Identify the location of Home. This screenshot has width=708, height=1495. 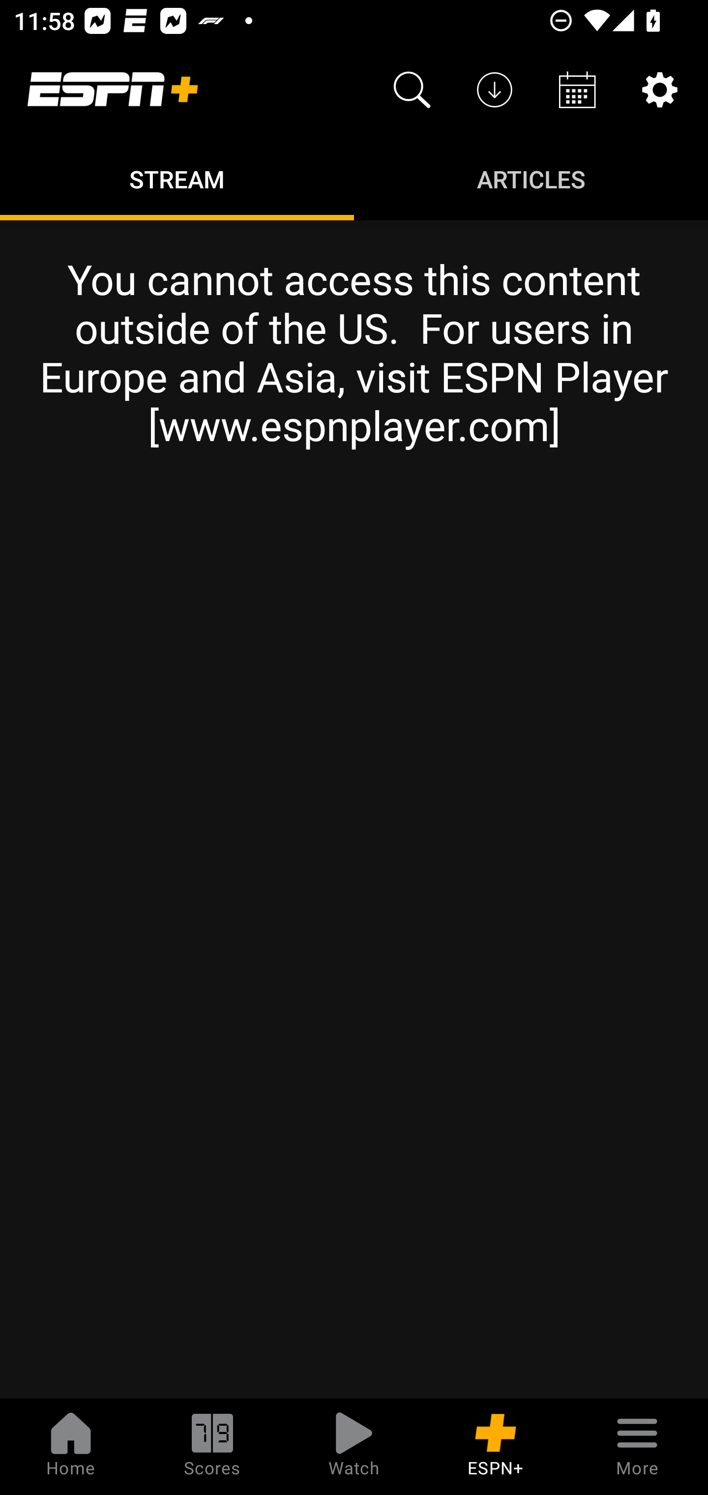
(71, 1447).